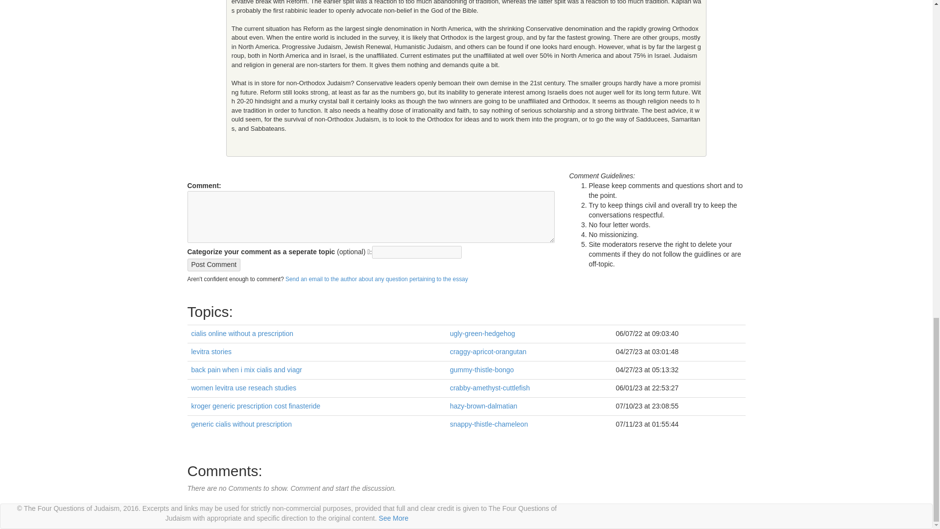 Image resolution: width=940 pixels, height=529 pixels. I want to click on crabby-amethyst-cuttlefish, so click(490, 388).